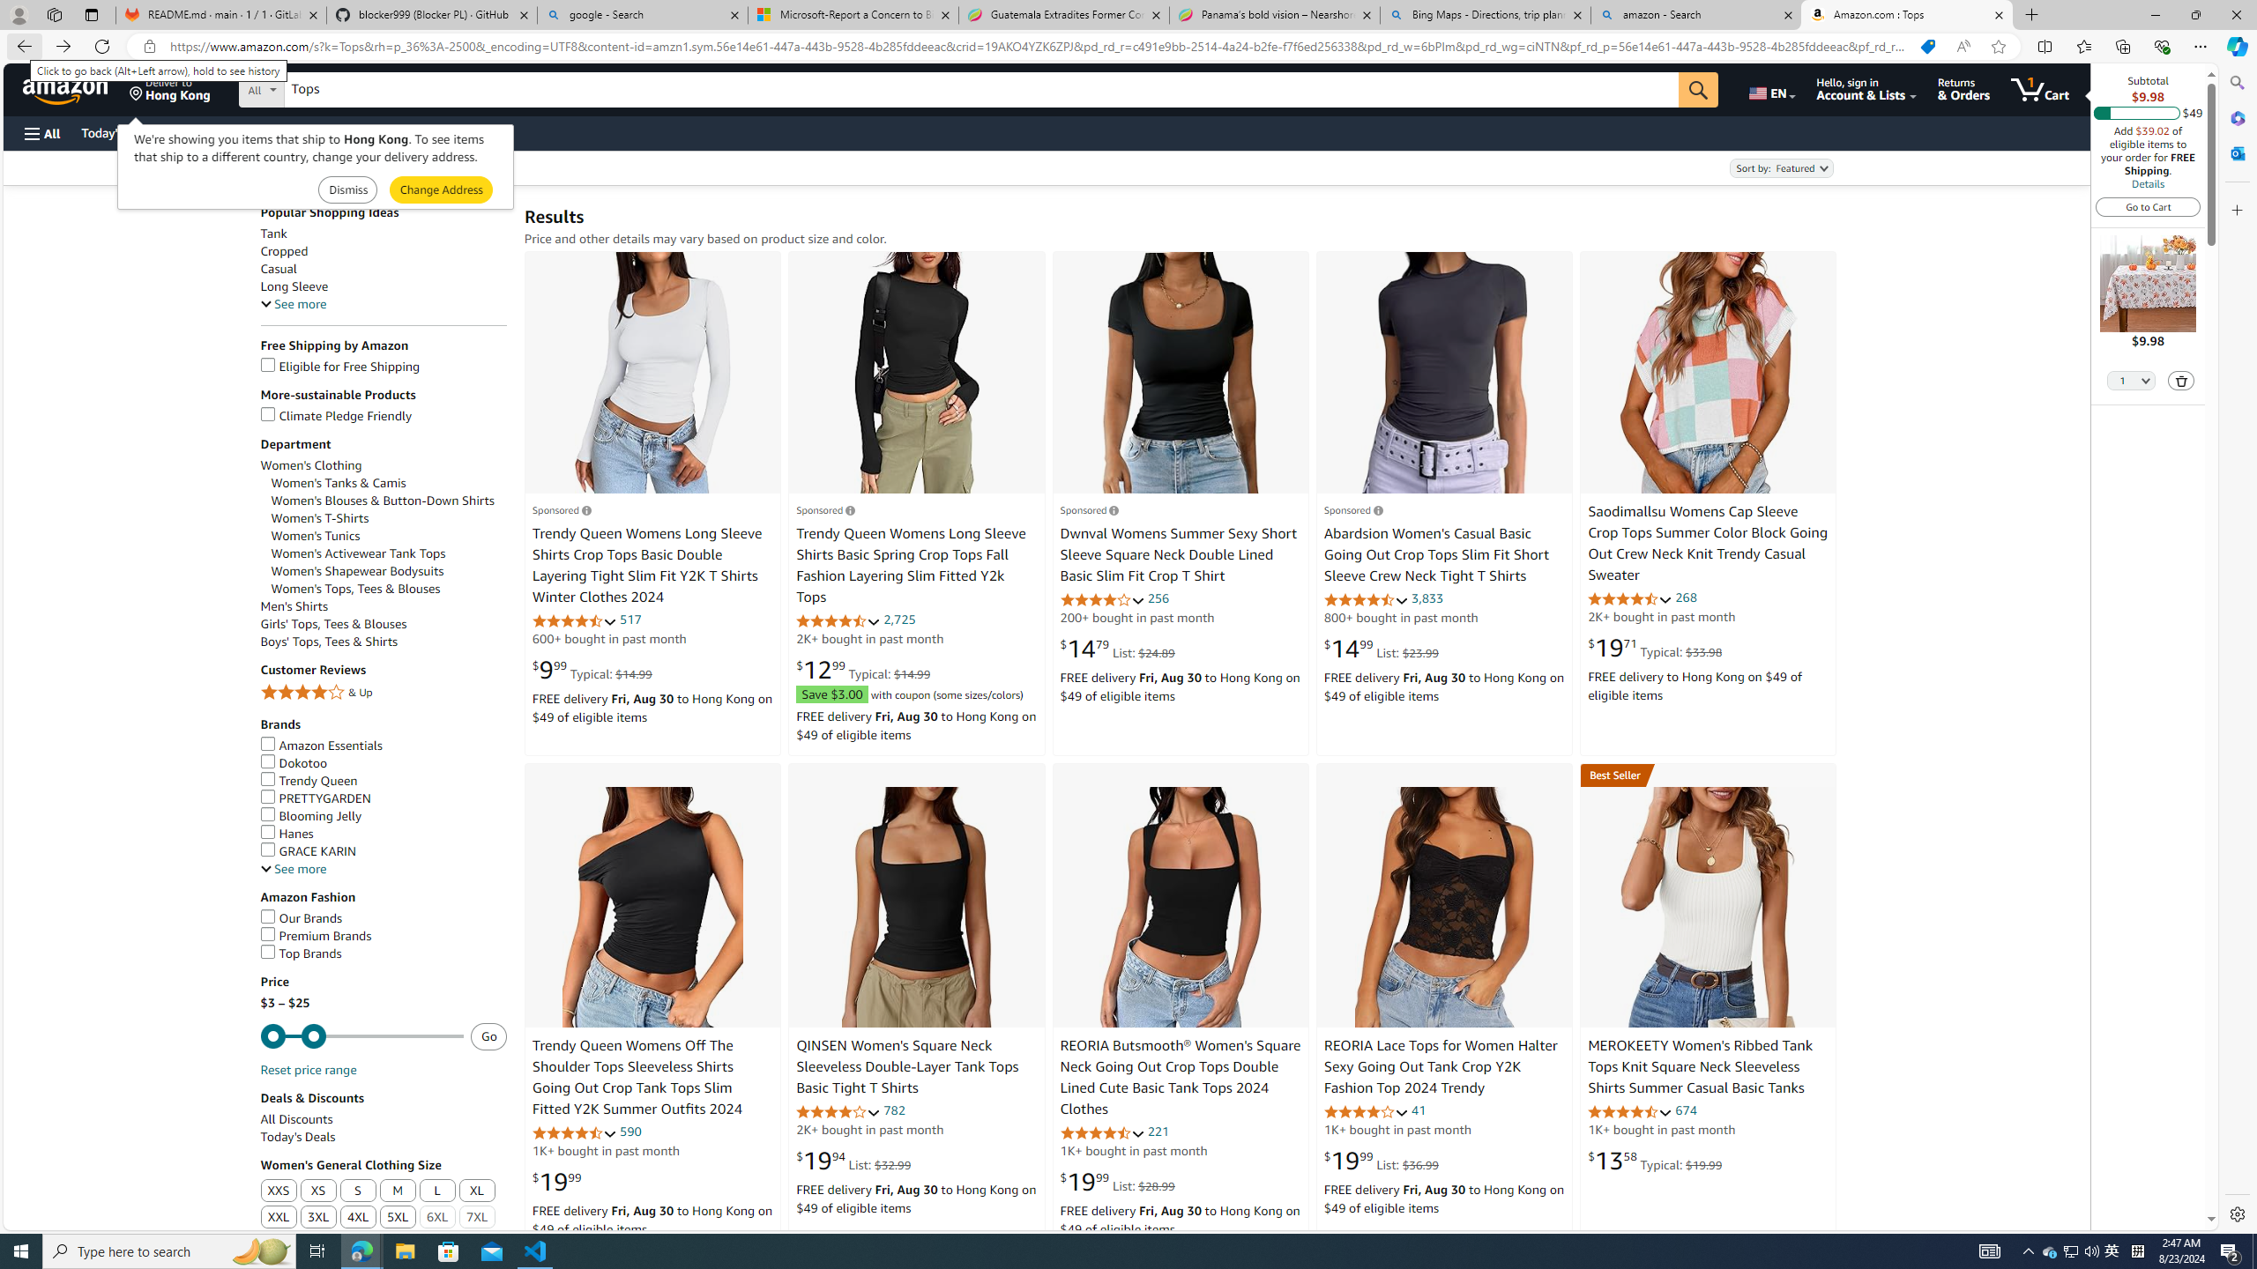  Describe the element at coordinates (384, 851) in the screenshot. I see `GRACE KARIN` at that location.